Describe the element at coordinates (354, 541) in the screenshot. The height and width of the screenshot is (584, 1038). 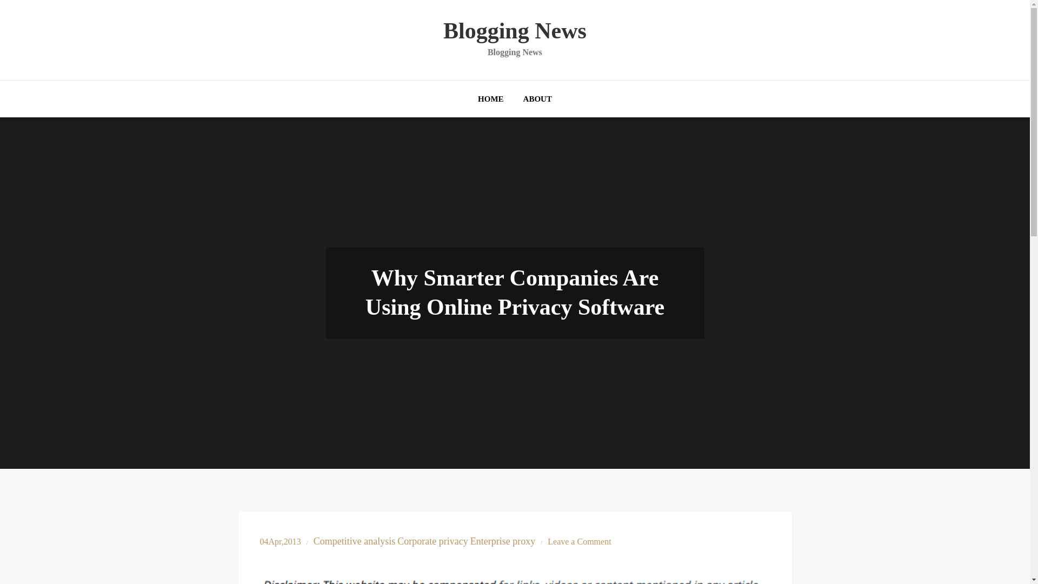
I see `Competitive analysis` at that location.